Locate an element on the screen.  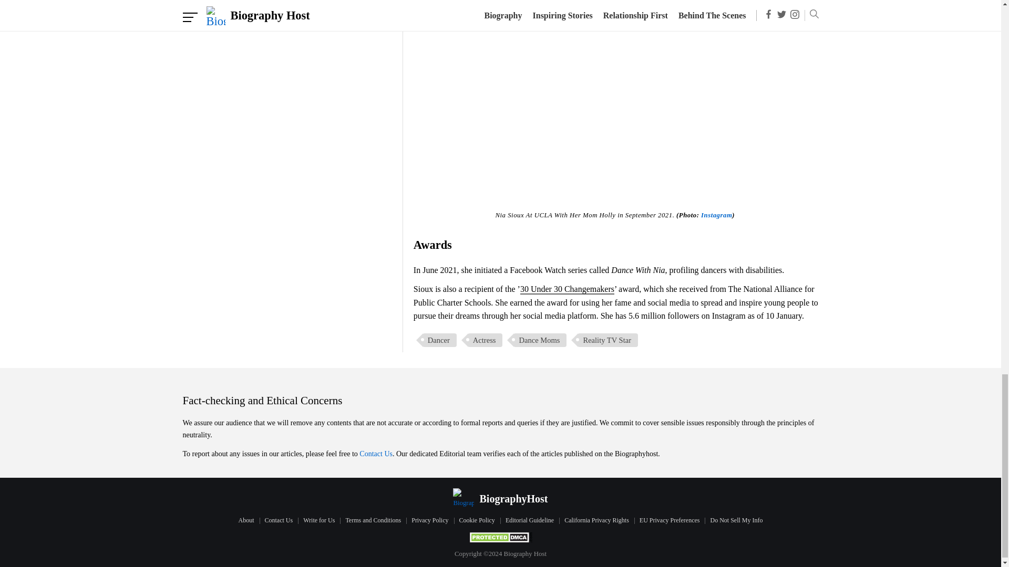
30 Under 30 Changemakers is located at coordinates (568, 289).